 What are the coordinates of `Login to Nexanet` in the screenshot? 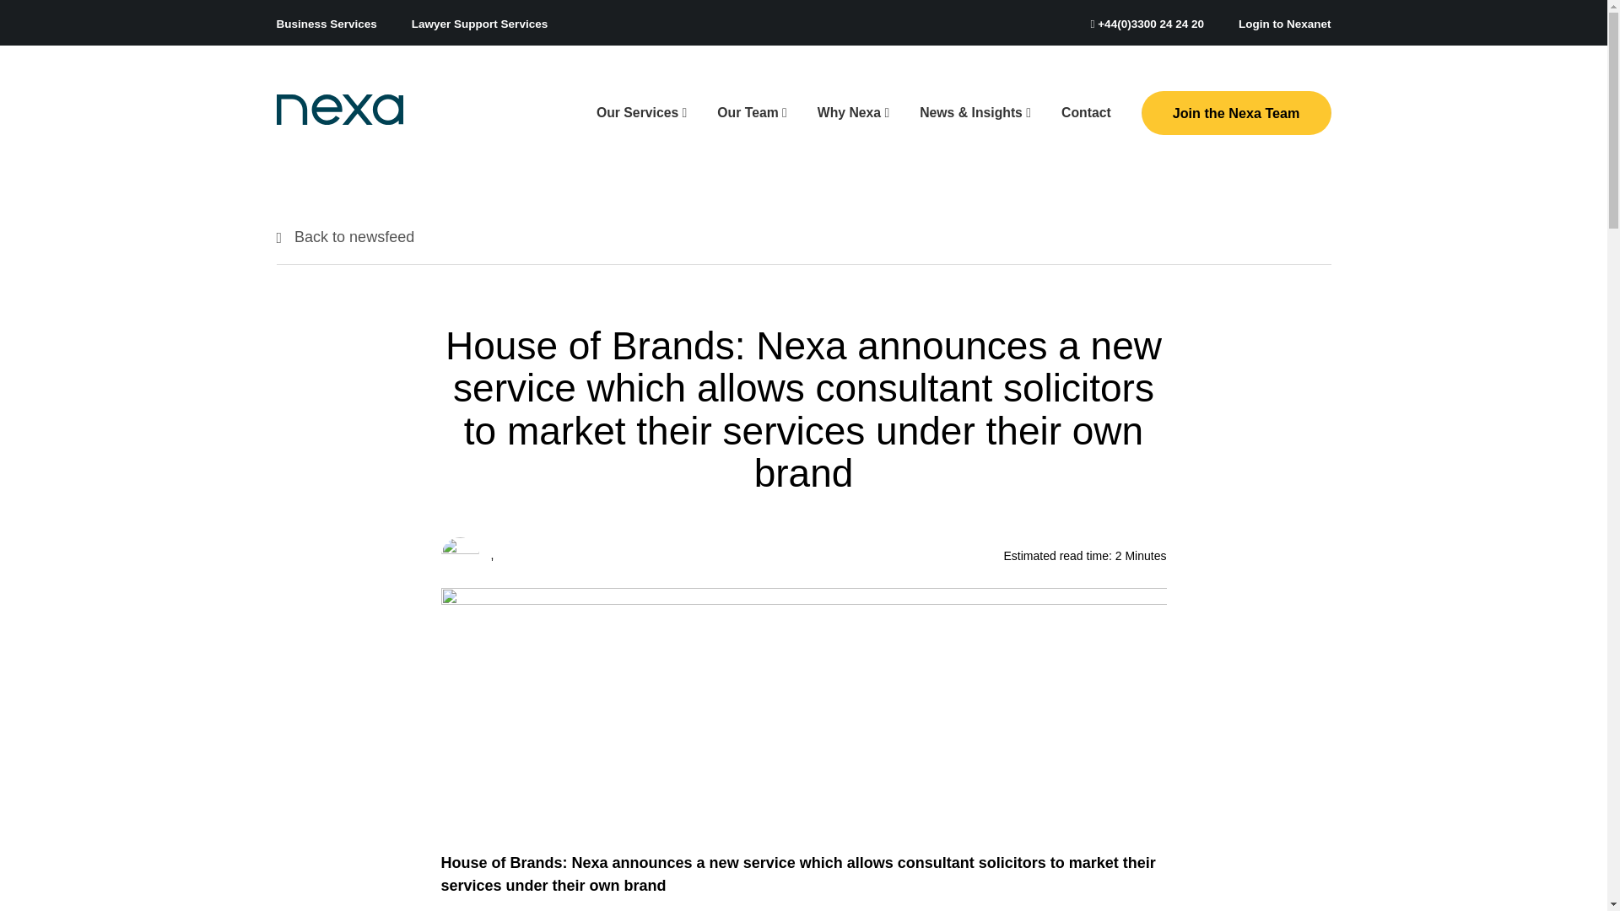 It's located at (1285, 24).